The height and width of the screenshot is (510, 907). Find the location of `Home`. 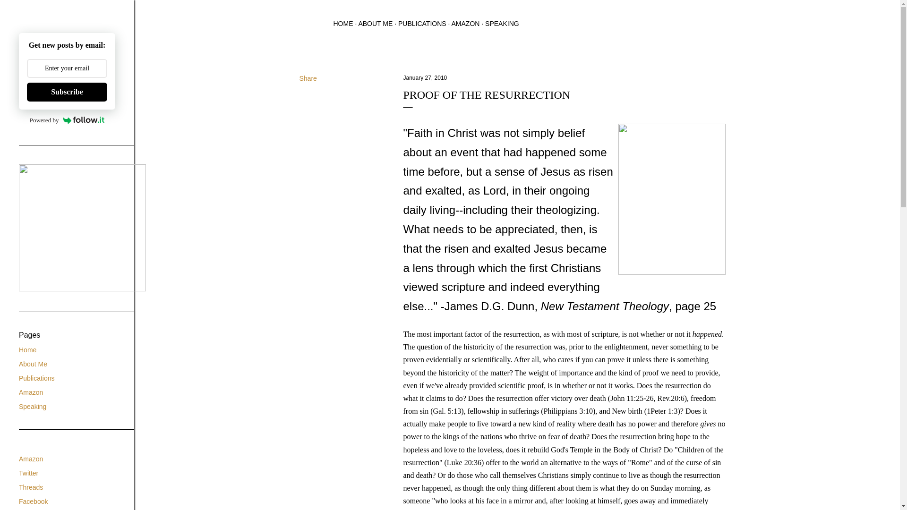

Home is located at coordinates (27, 350).